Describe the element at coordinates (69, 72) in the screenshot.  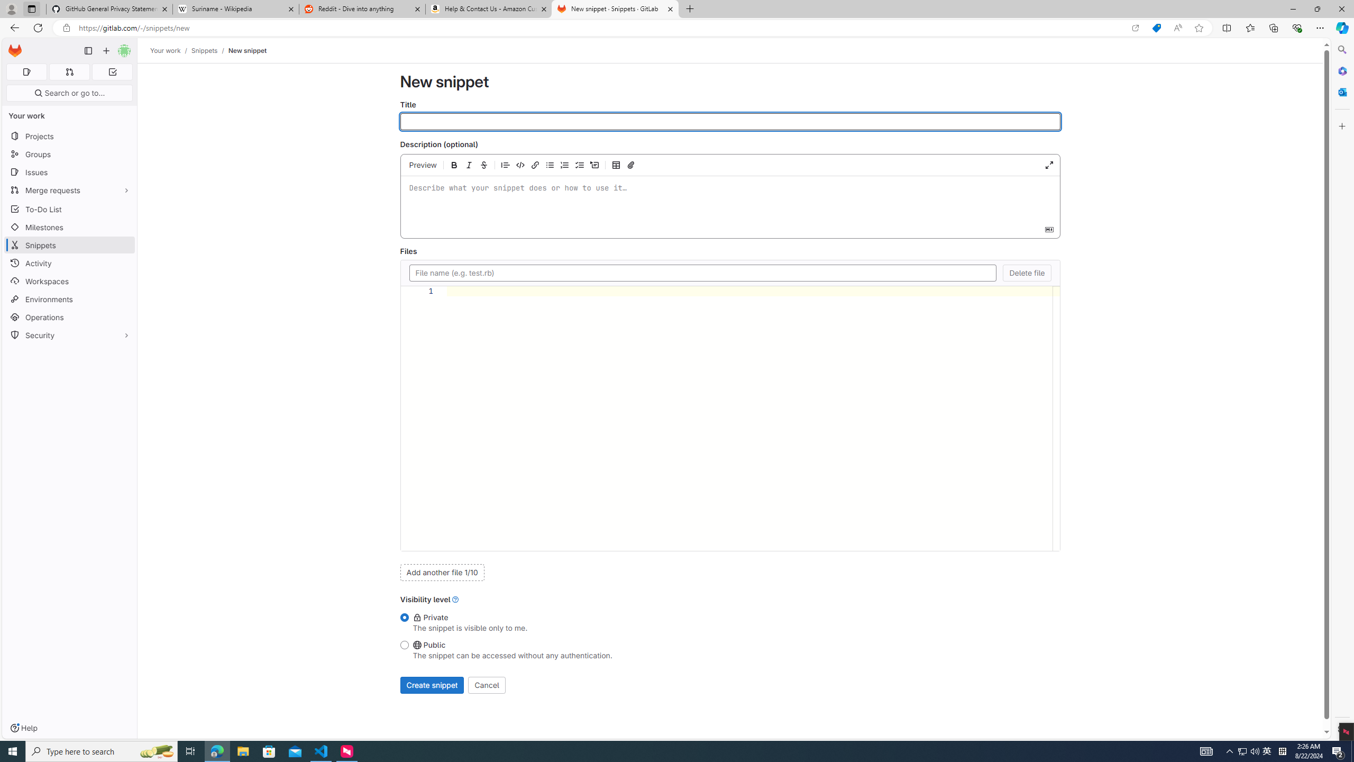
I see `Merge requests 0` at that location.